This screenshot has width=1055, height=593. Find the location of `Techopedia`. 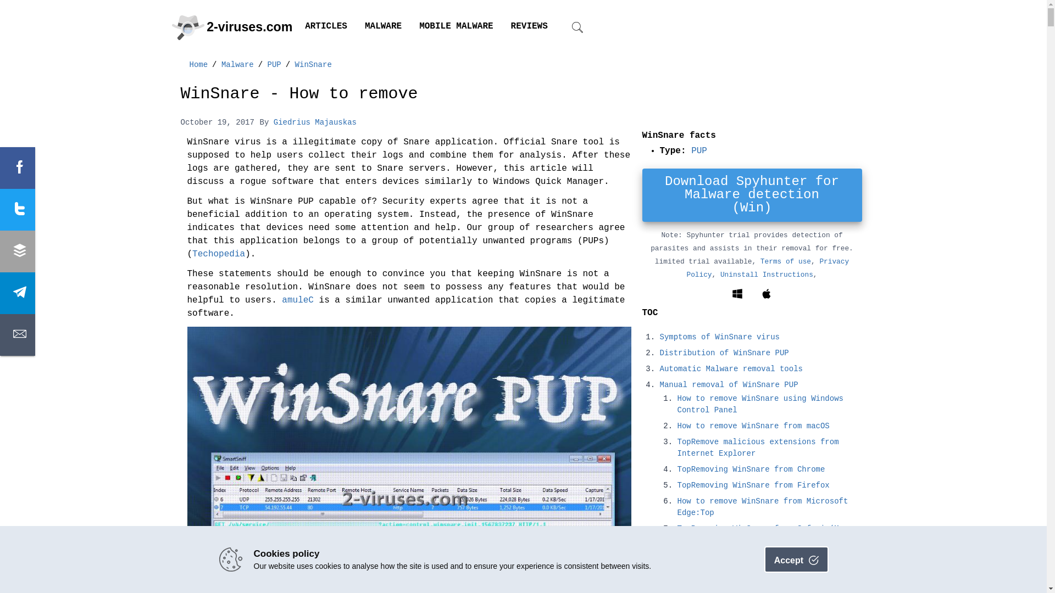

Techopedia is located at coordinates (219, 255).